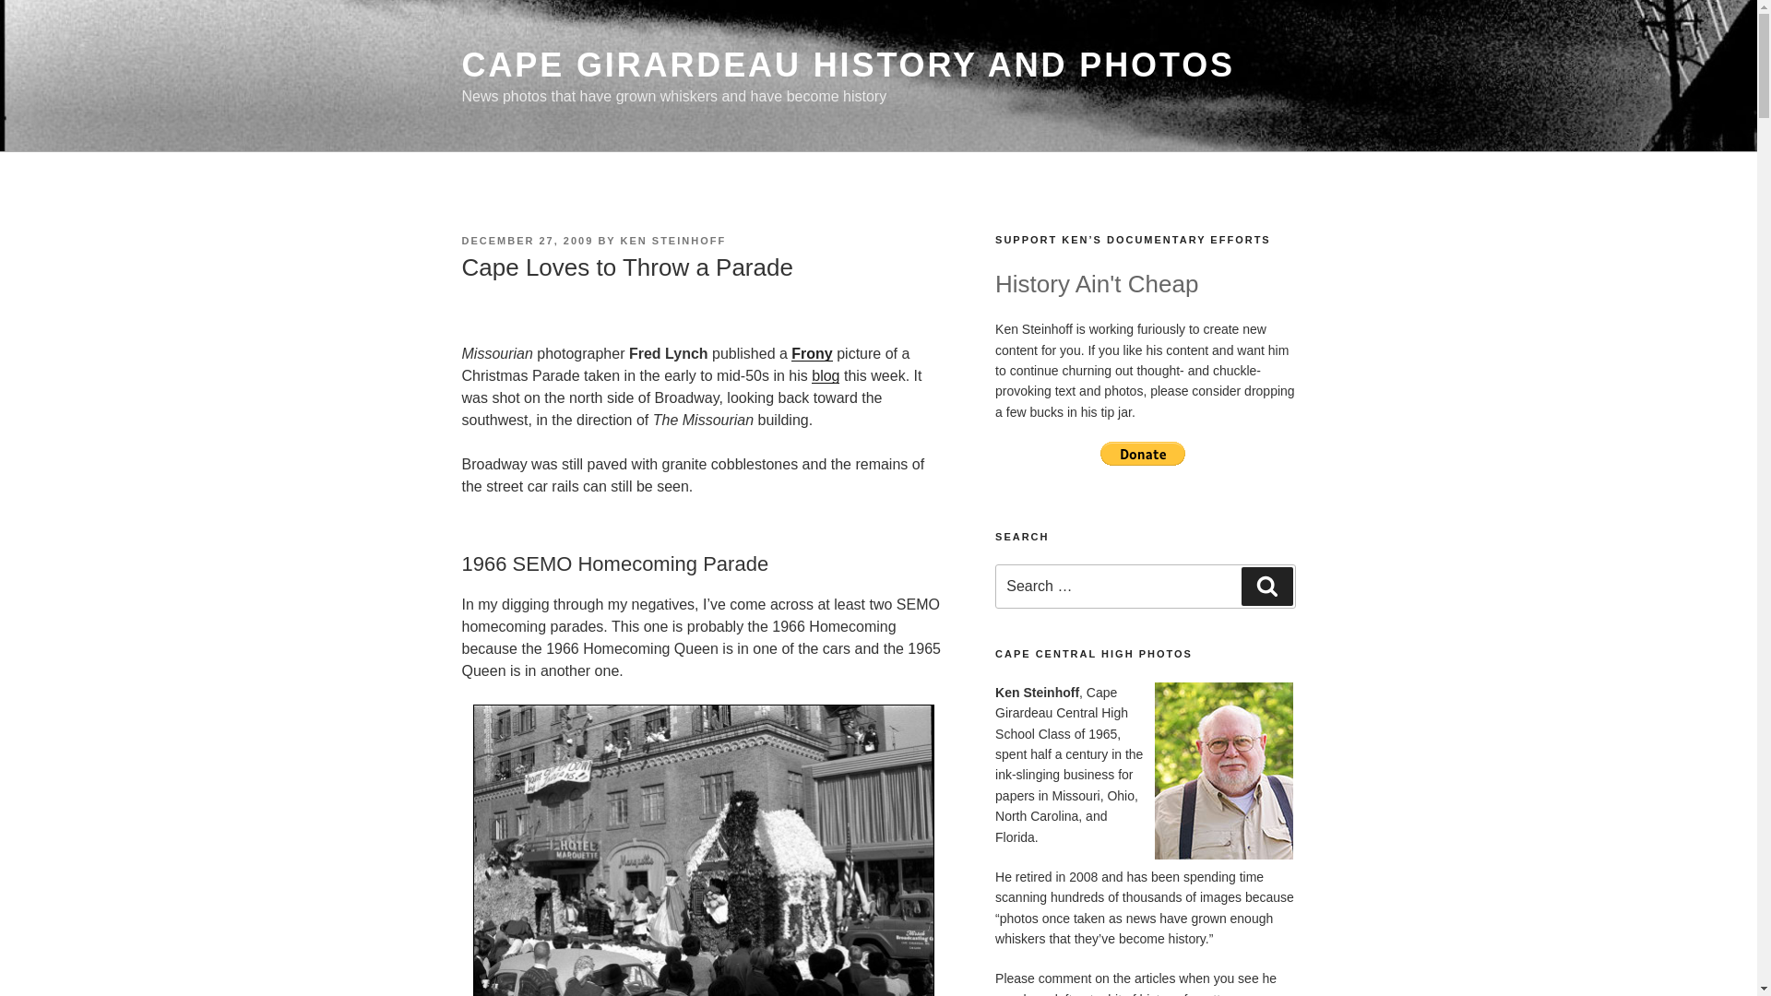  I want to click on Link to story about Frony, so click(812, 353).